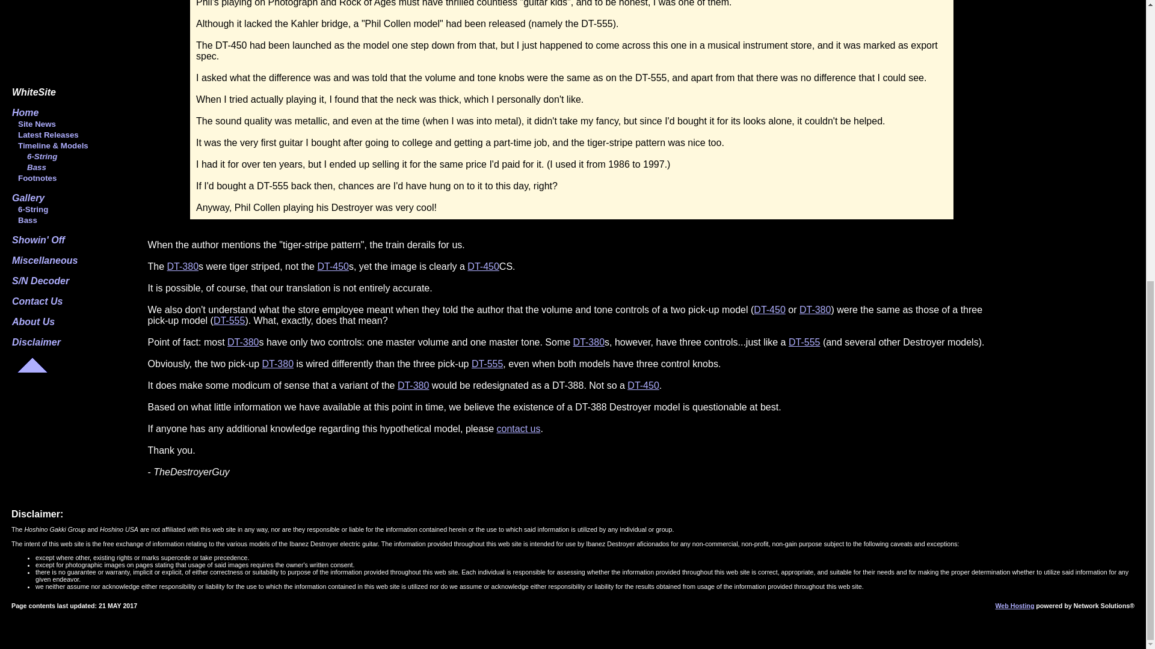  I want to click on DT-380, so click(277, 364).